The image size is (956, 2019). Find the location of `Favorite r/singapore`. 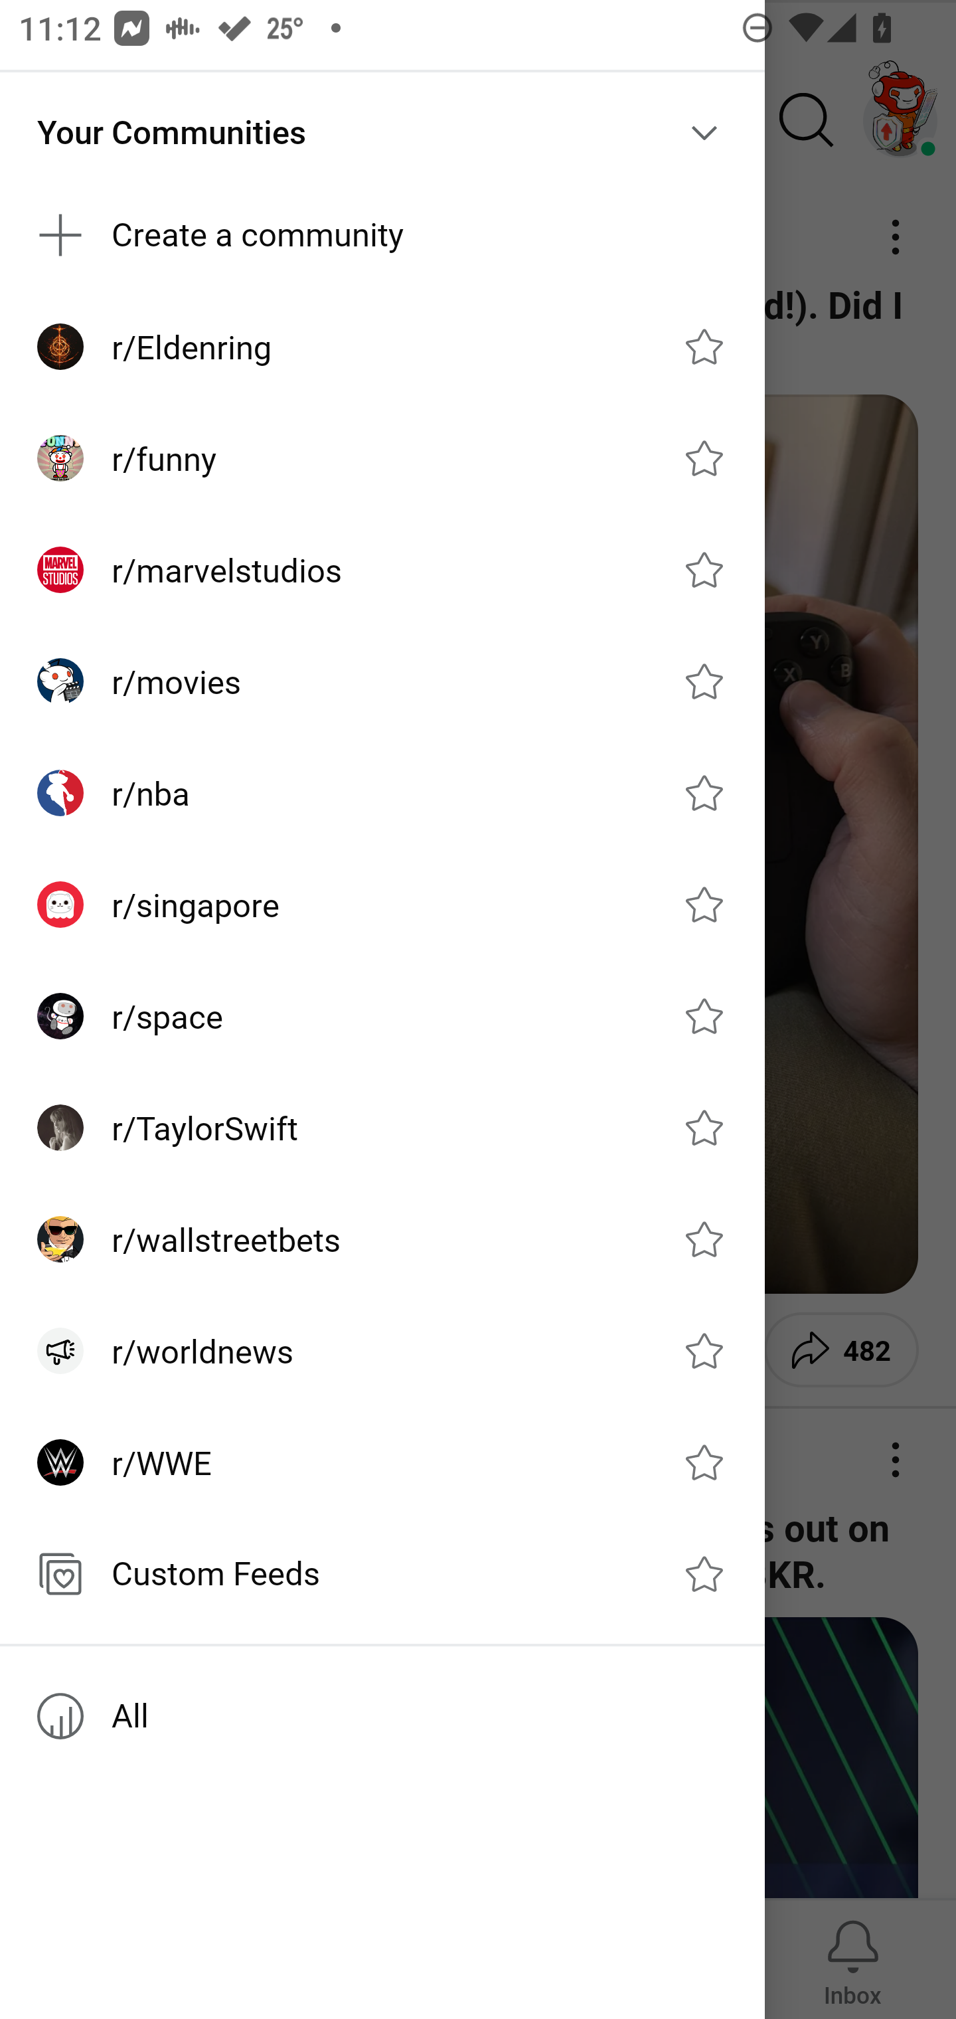

Favorite r/singapore is located at coordinates (704, 904).